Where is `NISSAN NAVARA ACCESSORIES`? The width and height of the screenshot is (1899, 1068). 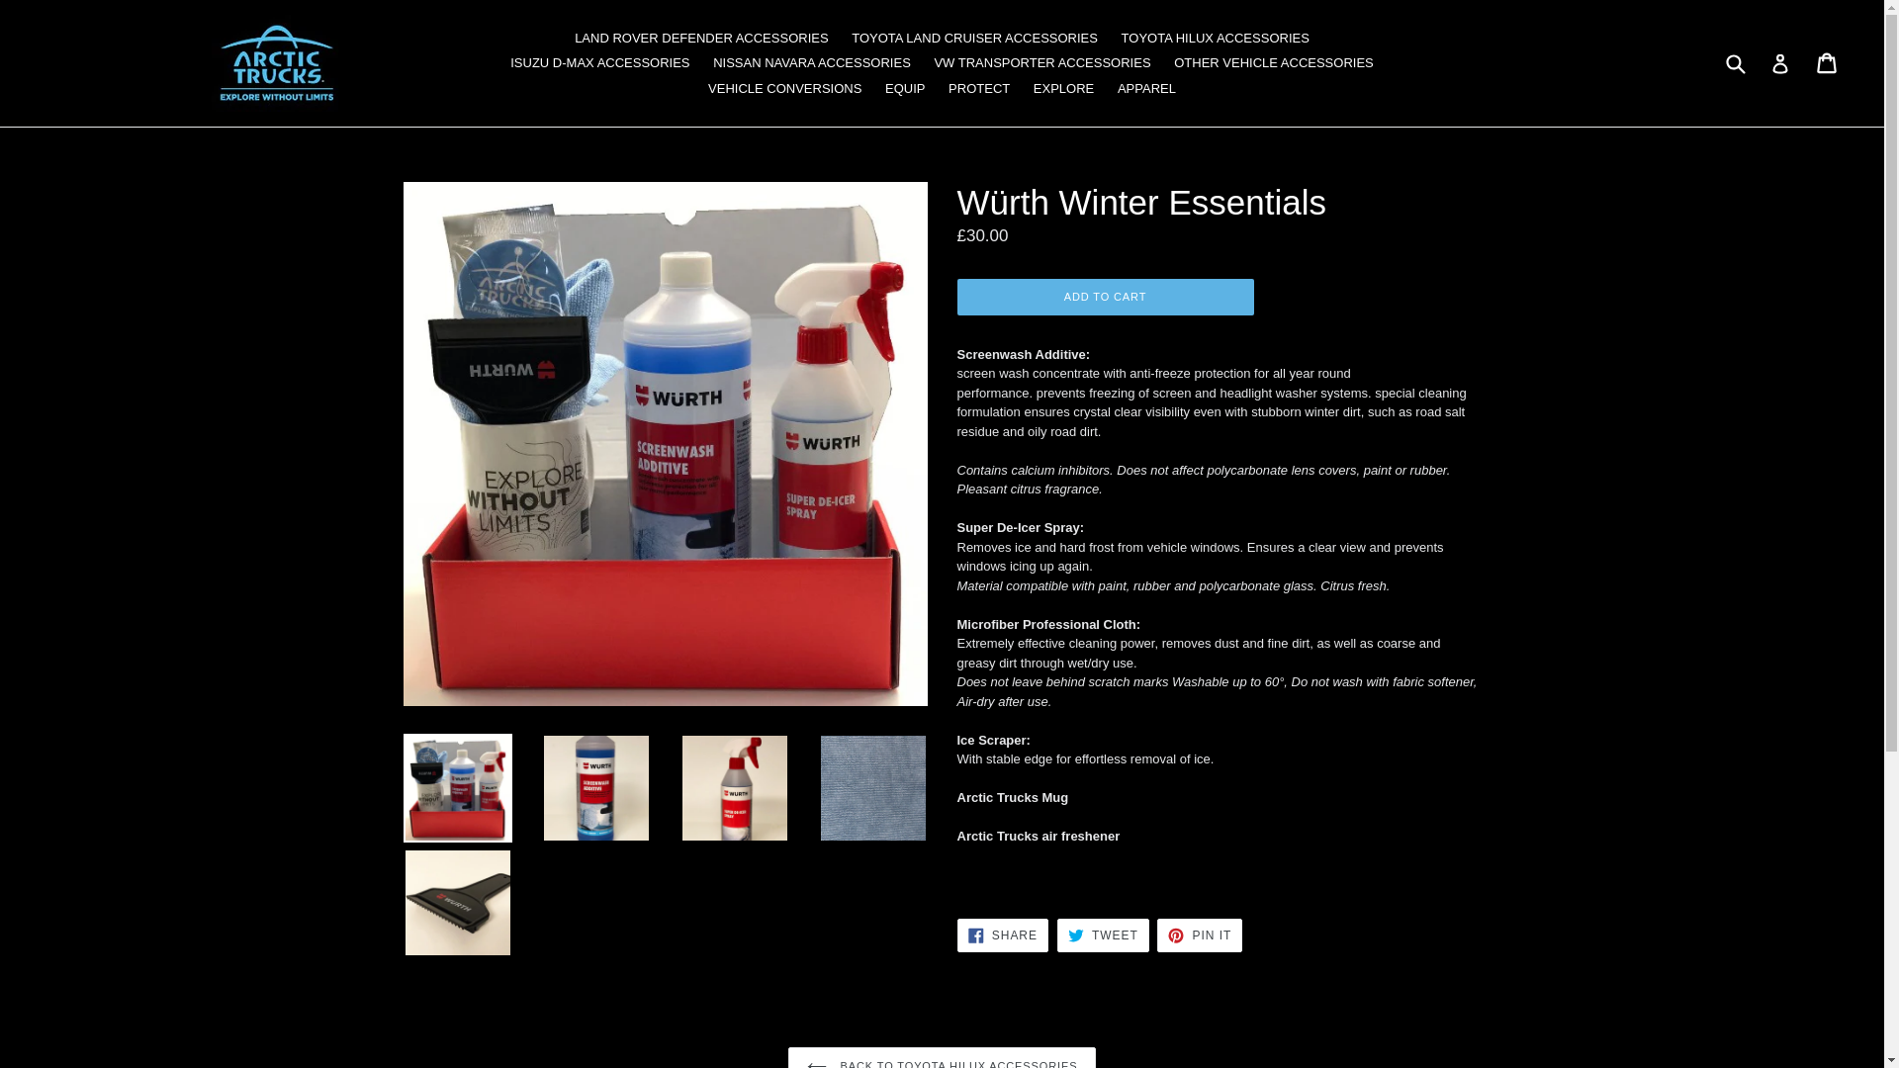 NISSAN NAVARA ACCESSORIES is located at coordinates (811, 62).